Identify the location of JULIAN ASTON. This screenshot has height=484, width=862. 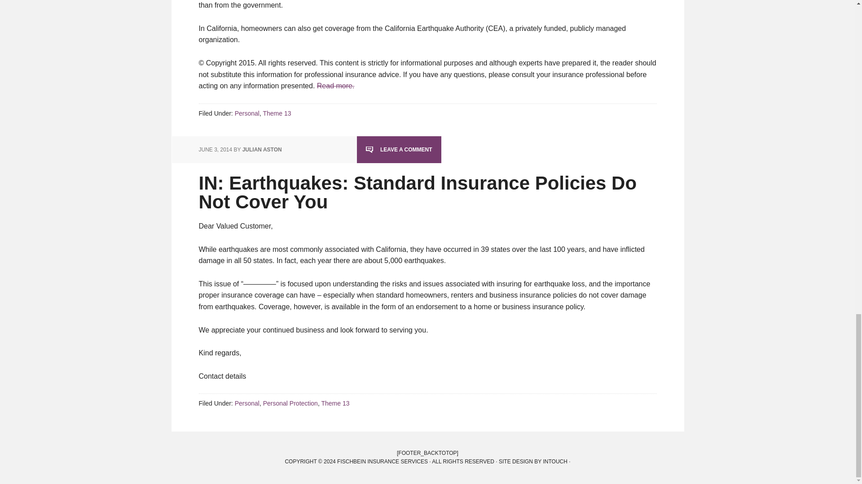
(262, 150).